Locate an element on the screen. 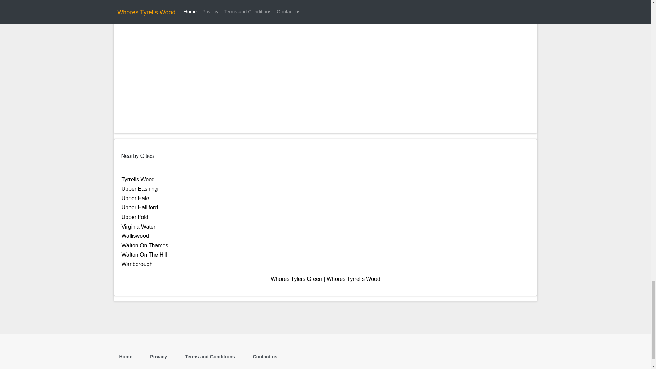 This screenshot has width=656, height=369. Upper Eashing is located at coordinates (139, 189).